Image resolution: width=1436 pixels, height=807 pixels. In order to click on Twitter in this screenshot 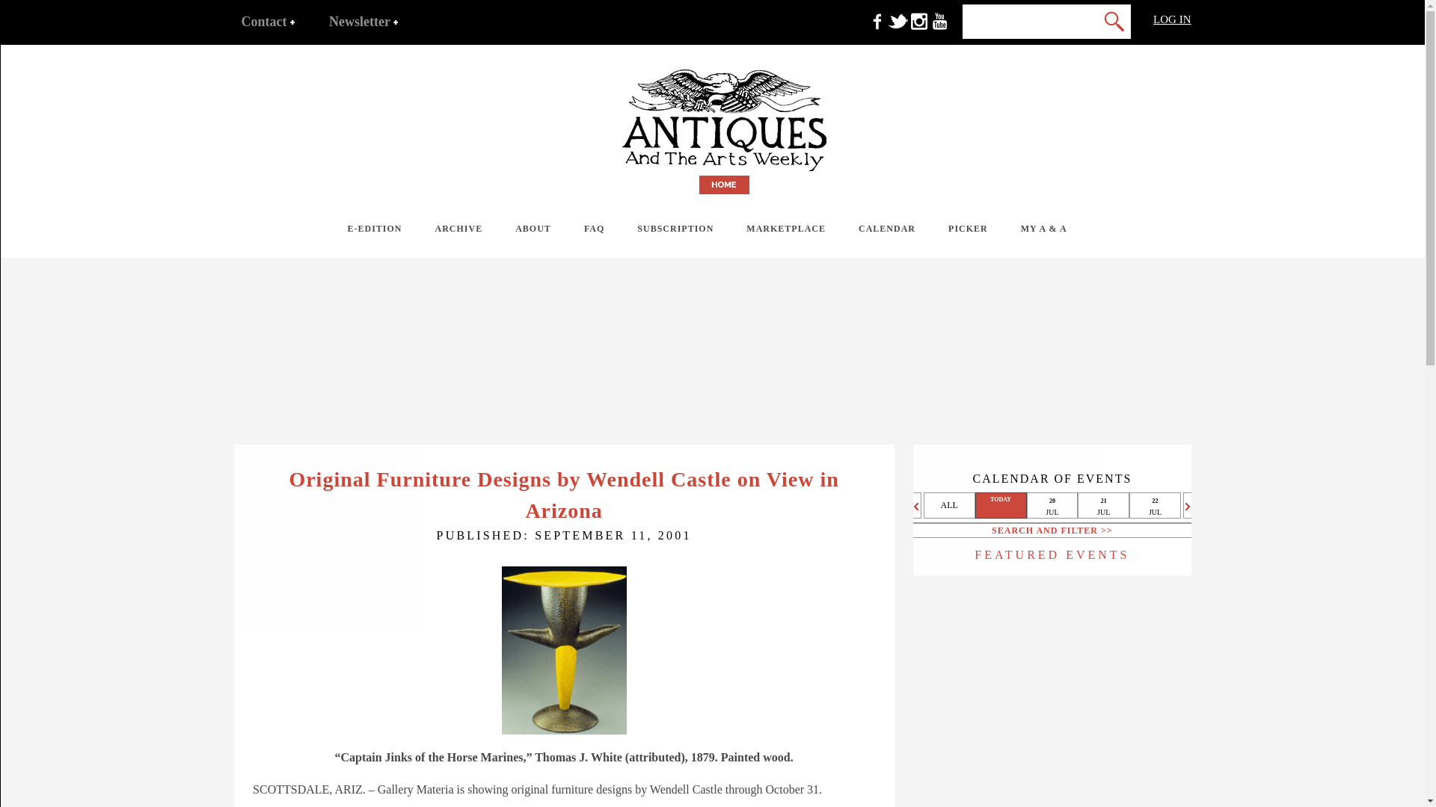, I will do `click(897, 28)`.